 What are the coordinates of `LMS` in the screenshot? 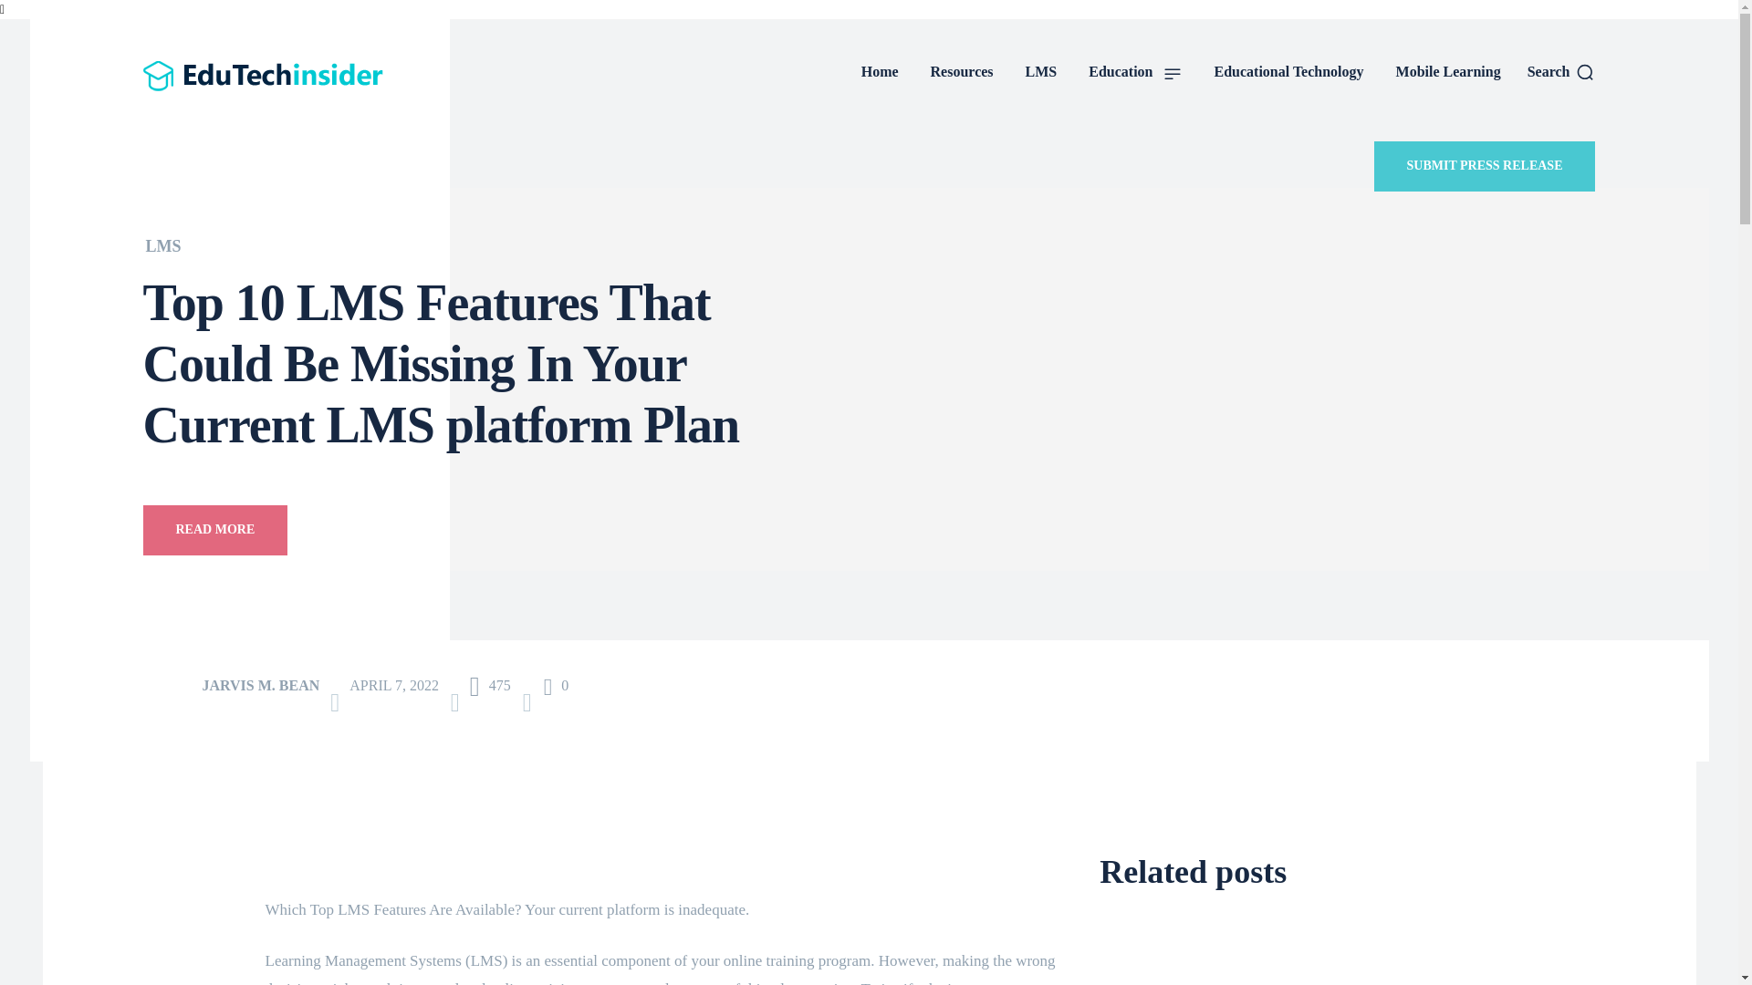 It's located at (1041, 71).